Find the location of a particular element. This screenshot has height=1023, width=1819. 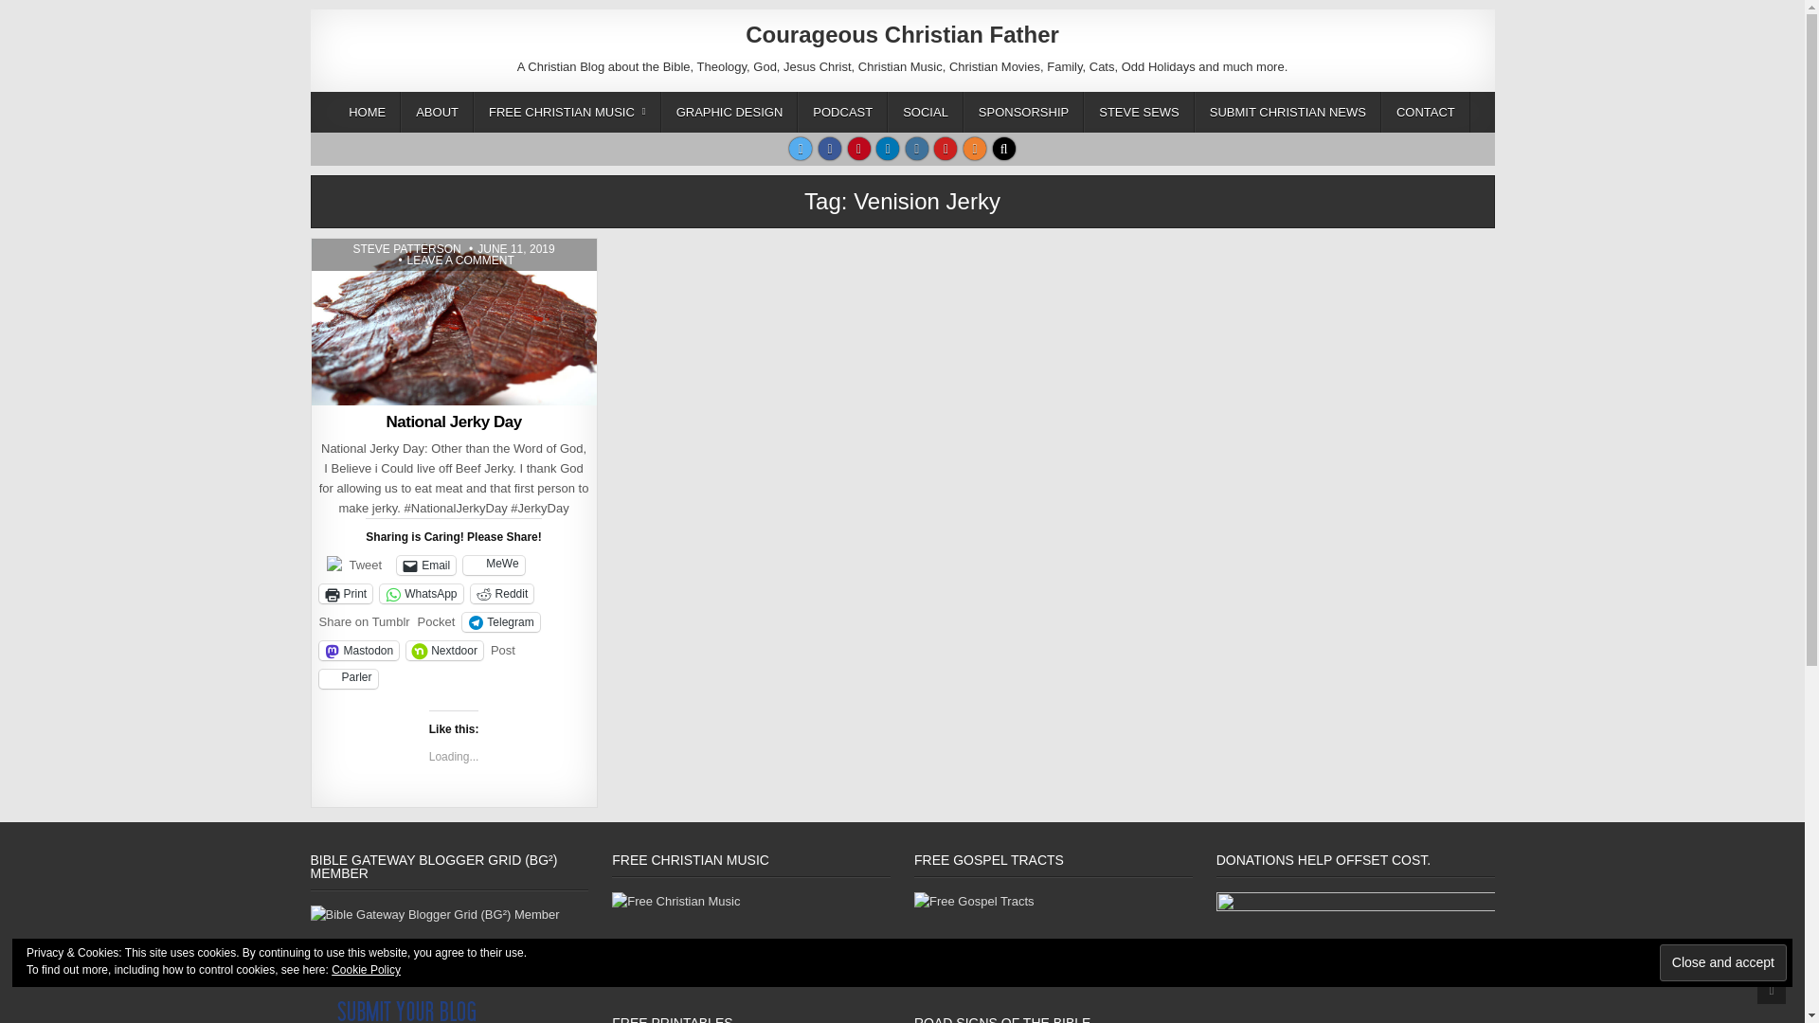

GRAPHIC DESIGN is located at coordinates (729, 112).